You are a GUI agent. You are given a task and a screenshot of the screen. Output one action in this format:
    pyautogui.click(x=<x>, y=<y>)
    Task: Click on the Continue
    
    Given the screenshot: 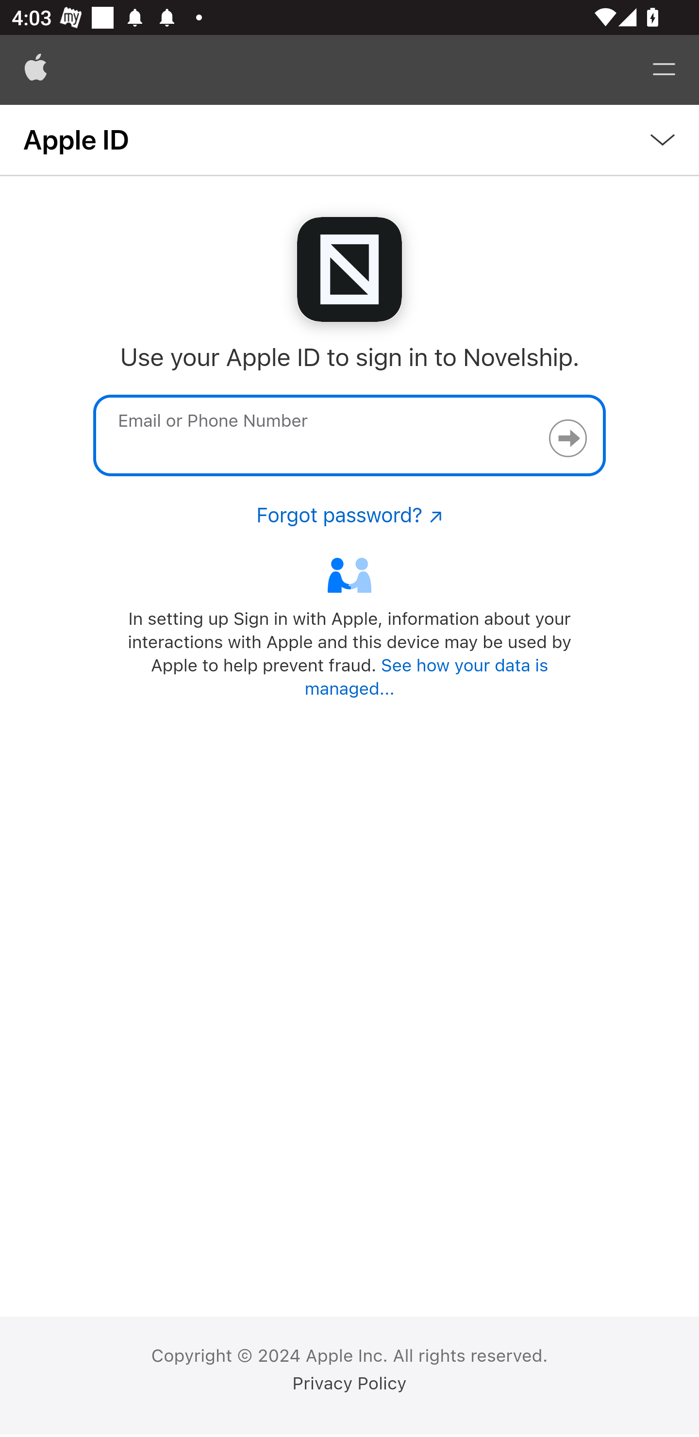 What is the action you would take?
    pyautogui.click(x=567, y=438)
    